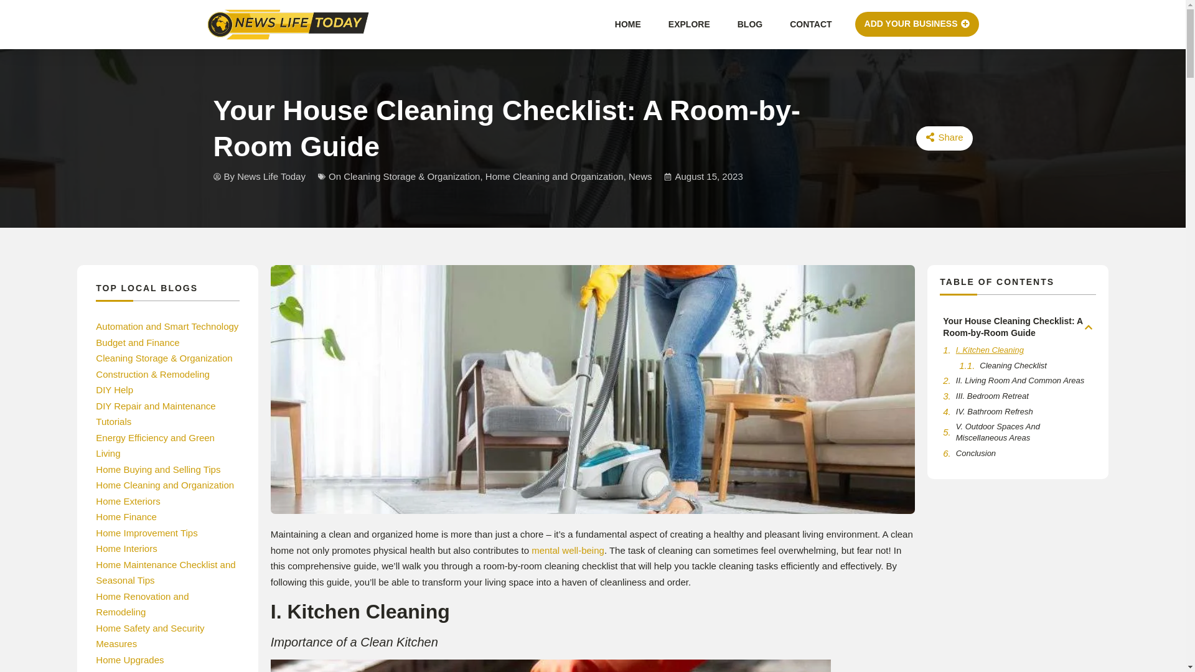 The height and width of the screenshot is (672, 1195). What do you see at coordinates (149, 636) in the screenshot?
I see `Home Safety and Security Measures` at bounding box center [149, 636].